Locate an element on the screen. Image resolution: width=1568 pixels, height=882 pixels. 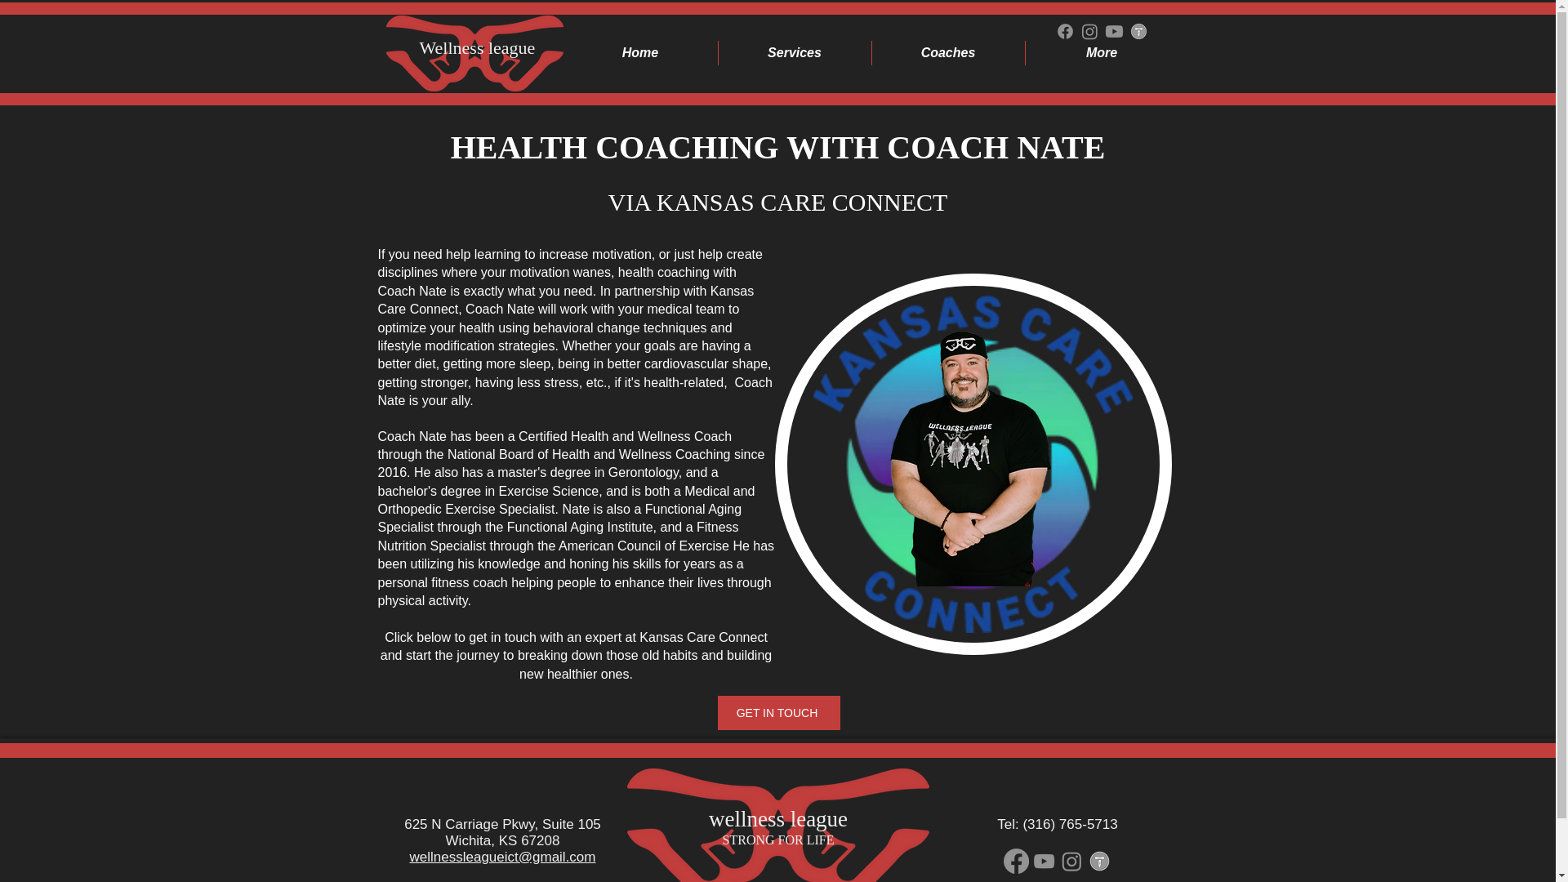
Coaches is located at coordinates (948, 52).